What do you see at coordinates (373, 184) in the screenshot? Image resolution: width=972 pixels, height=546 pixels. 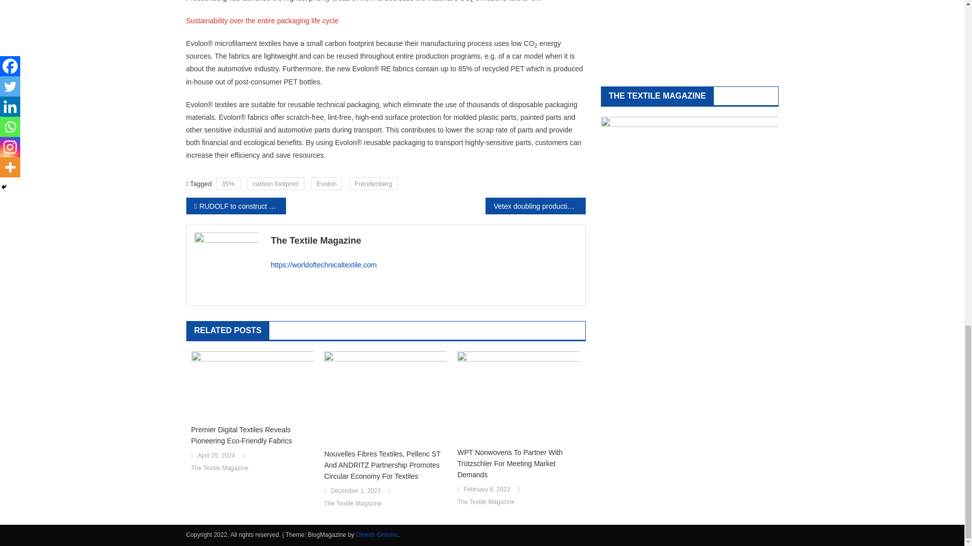 I see `Freudenberg` at bounding box center [373, 184].